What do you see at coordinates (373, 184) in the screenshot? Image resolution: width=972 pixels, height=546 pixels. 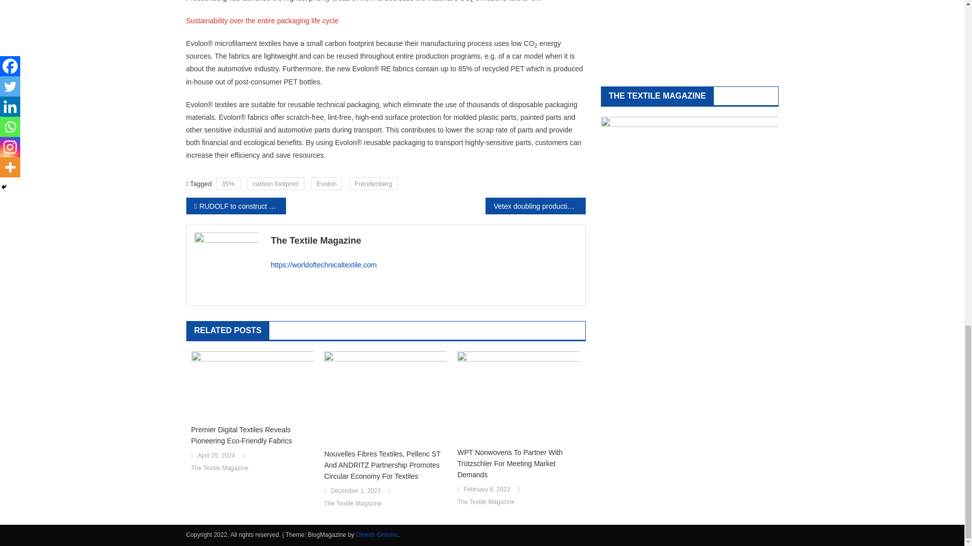 I see `Freudenberg` at bounding box center [373, 184].